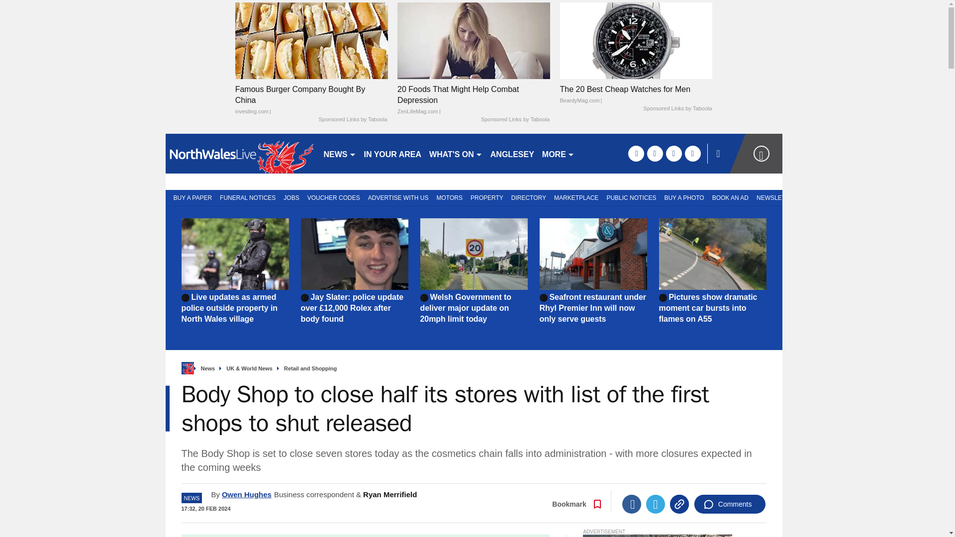  What do you see at coordinates (655, 153) in the screenshot?
I see `twitter` at bounding box center [655, 153].